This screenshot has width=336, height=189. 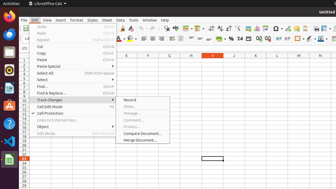 I want to click on Redo, so click(x=155, y=28).